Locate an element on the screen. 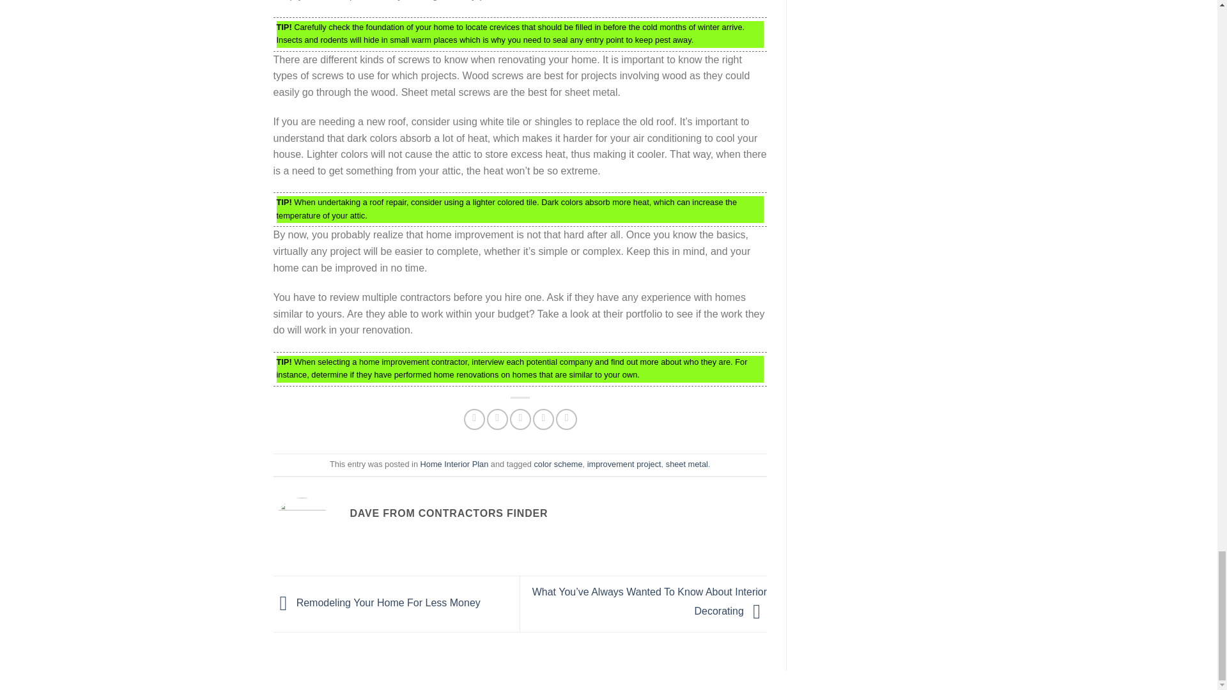  Email to a Friend is located at coordinates (520, 419).